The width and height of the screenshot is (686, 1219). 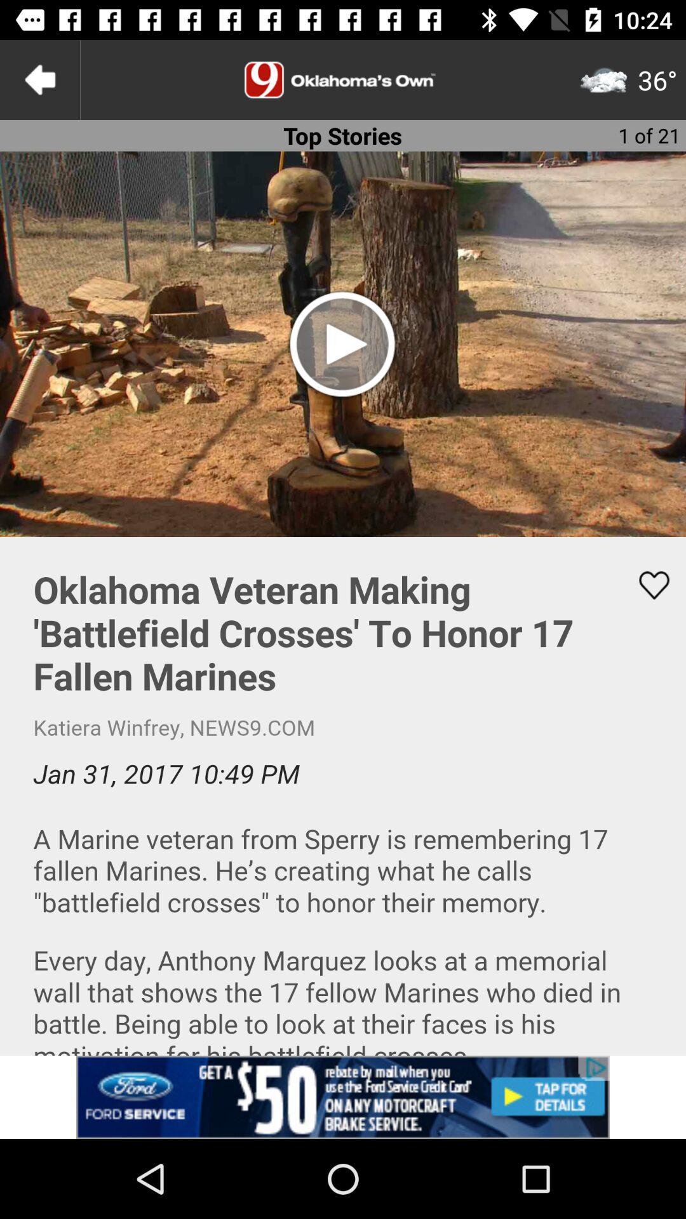 What do you see at coordinates (646, 585) in the screenshot?
I see `make it favorite` at bounding box center [646, 585].